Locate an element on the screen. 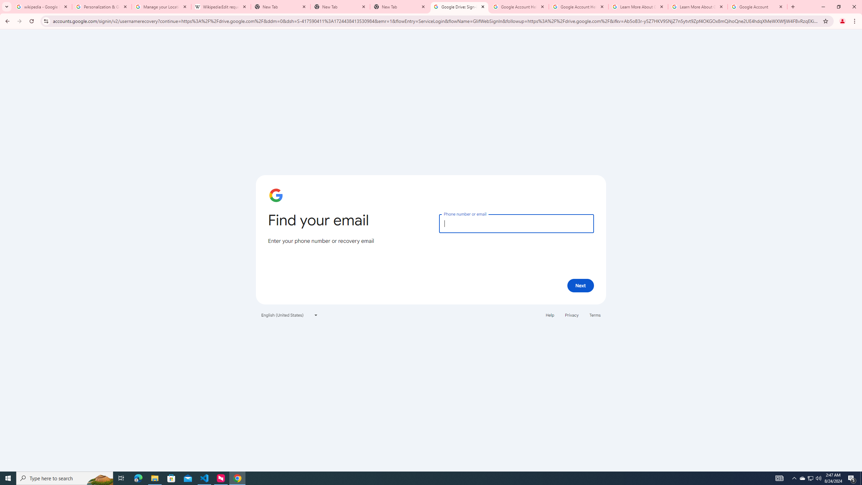  New Tab is located at coordinates (340, 7).